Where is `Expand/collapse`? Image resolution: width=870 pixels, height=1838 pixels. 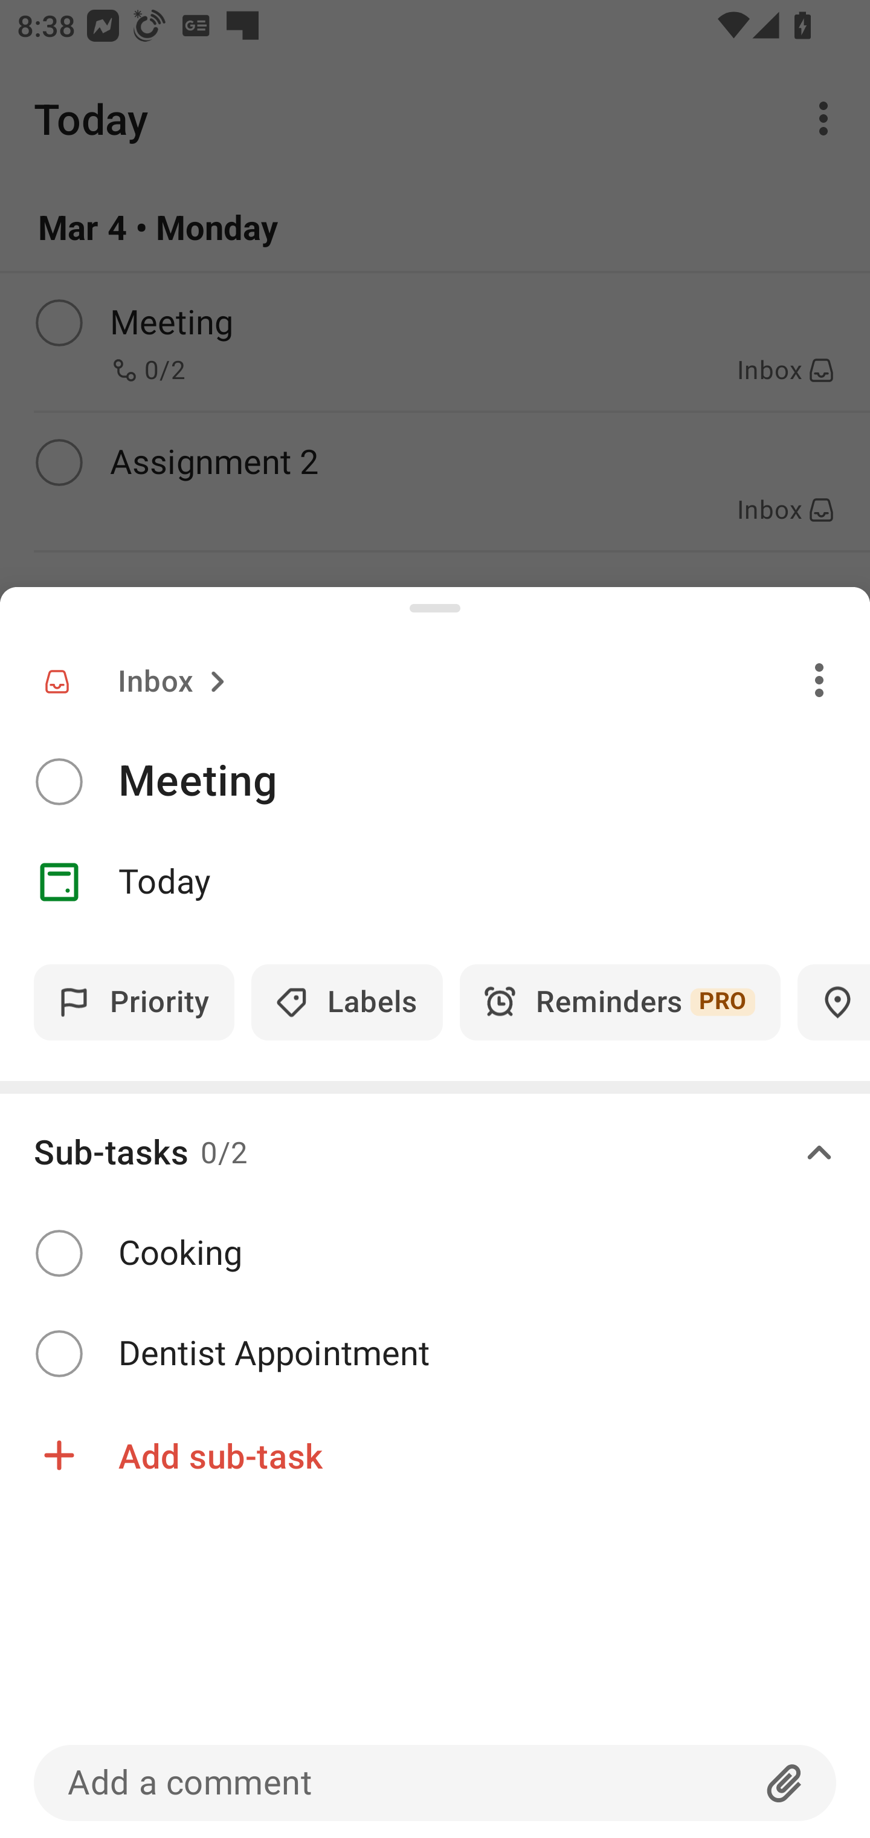 Expand/collapse is located at coordinates (819, 1154).